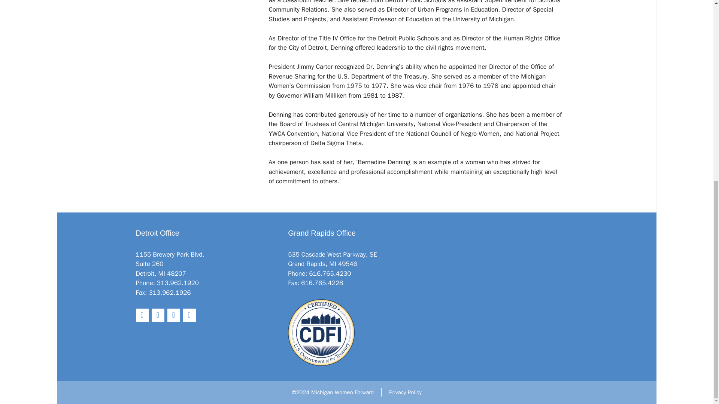 The height and width of the screenshot is (404, 719). I want to click on Twitter, so click(142, 315).